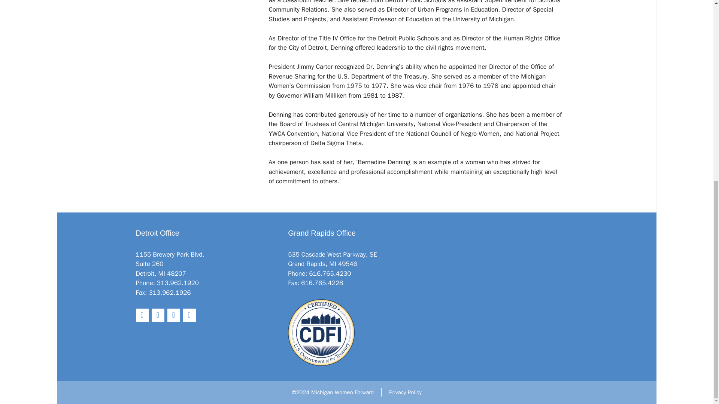 The height and width of the screenshot is (404, 719). I want to click on Twitter, so click(142, 315).